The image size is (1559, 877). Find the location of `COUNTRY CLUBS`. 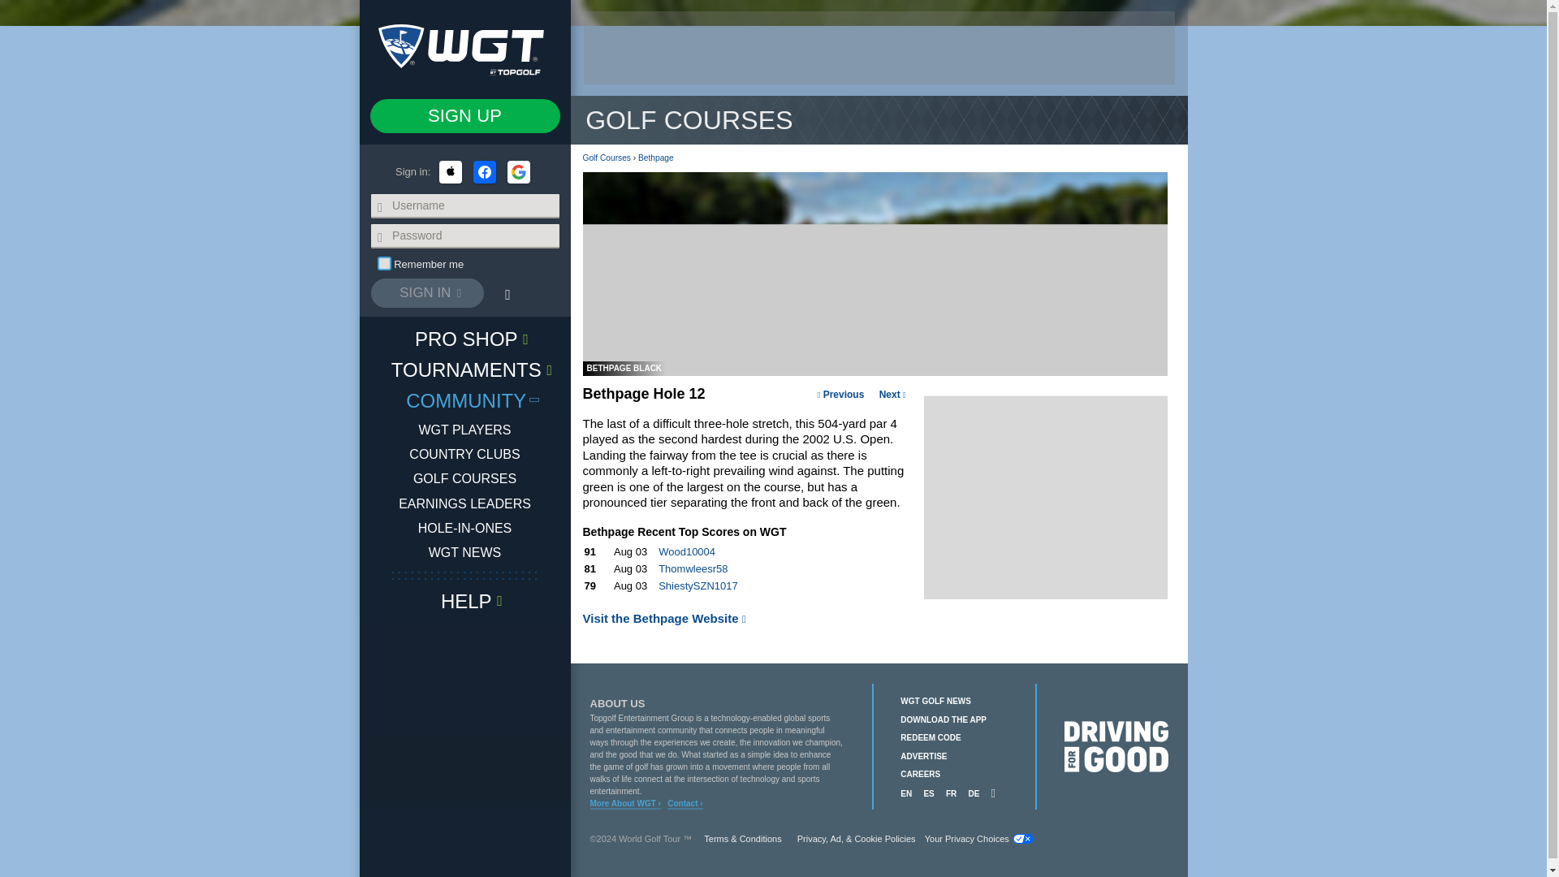

COUNTRY CLUBS is located at coordinates (464, 455).